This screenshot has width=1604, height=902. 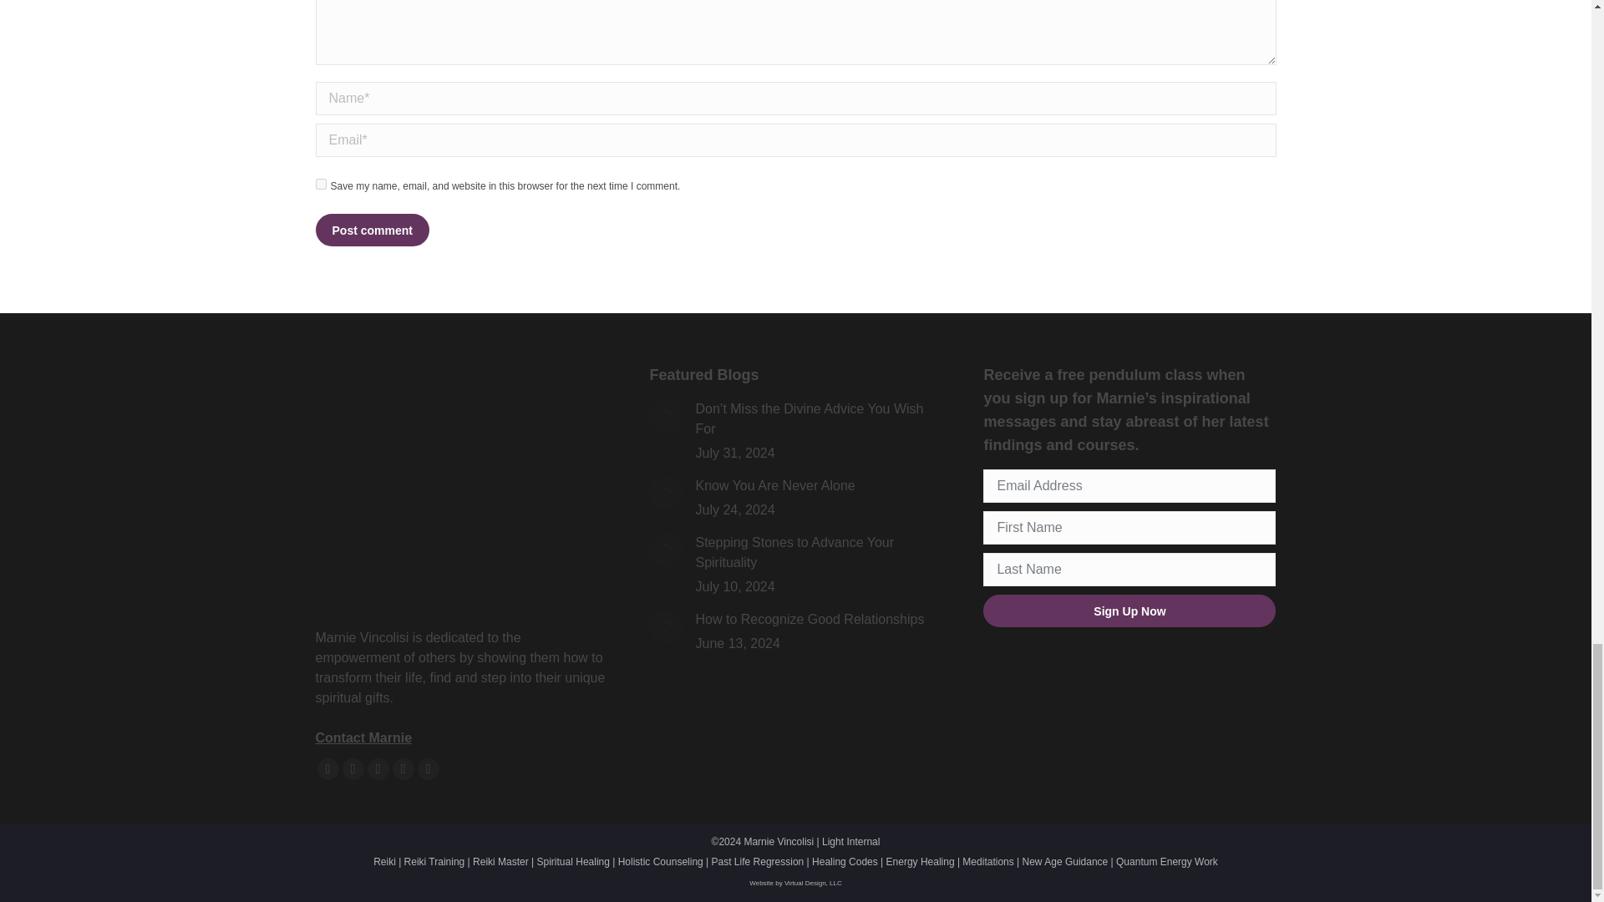 What do you see at coordinates (1129, 485) in the screenshot?
I see `Email Address` at bounding box center [1129, 485].